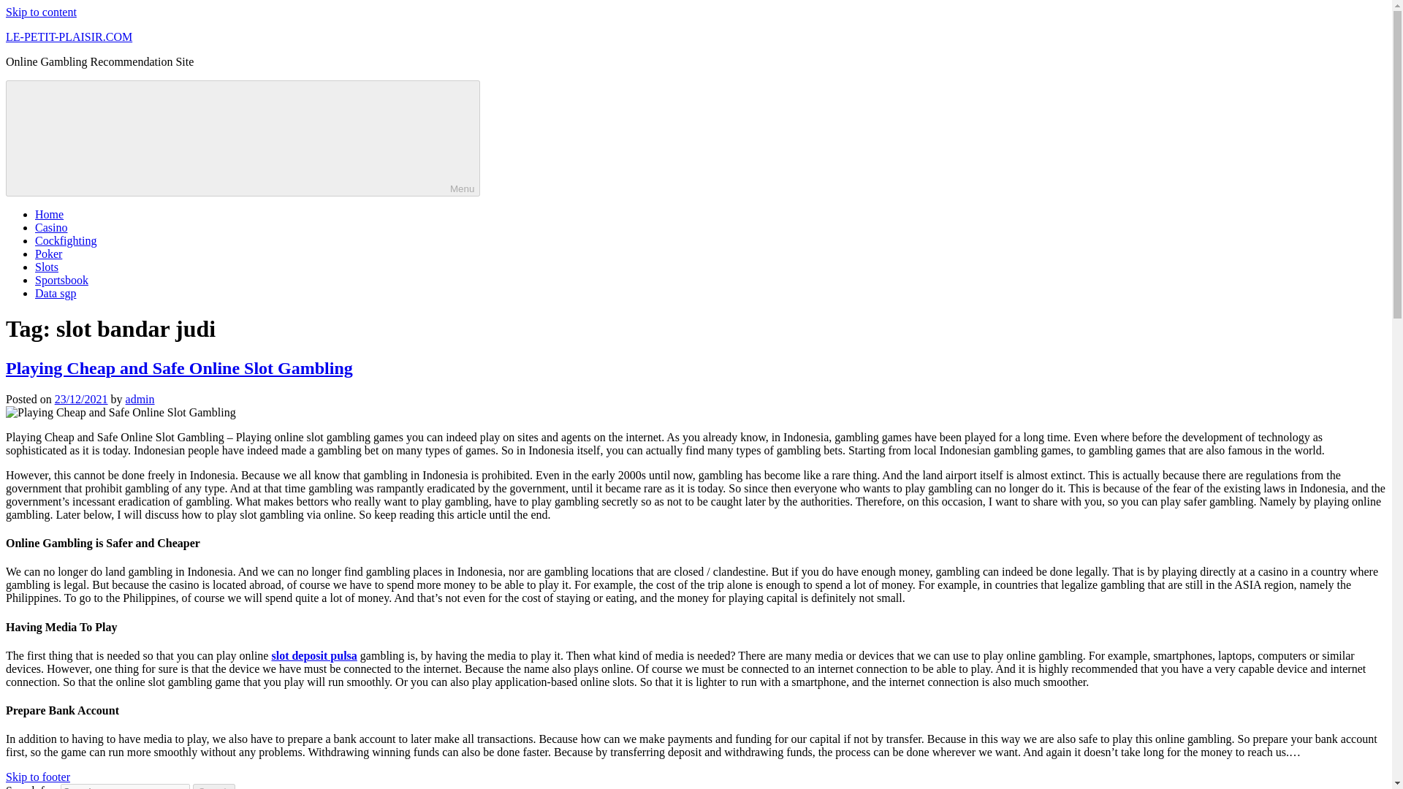 Image resolution: width=1403 pixels, height=789 pixels. What do you see at coordinates (313, 655) in the screenshot?
I see `slot deposit pulsa` at bounding box center [313, 655].